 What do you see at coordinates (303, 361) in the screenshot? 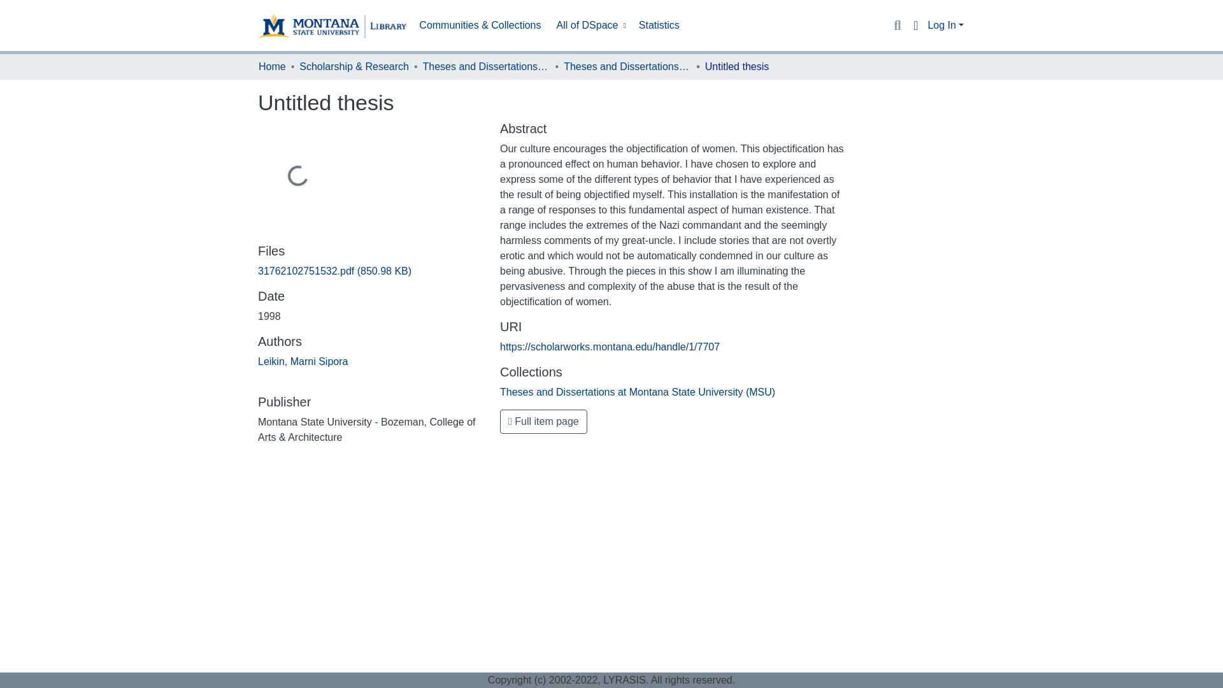
I see `Leikin, Marni Sipora` at bounding box center [303, 361].